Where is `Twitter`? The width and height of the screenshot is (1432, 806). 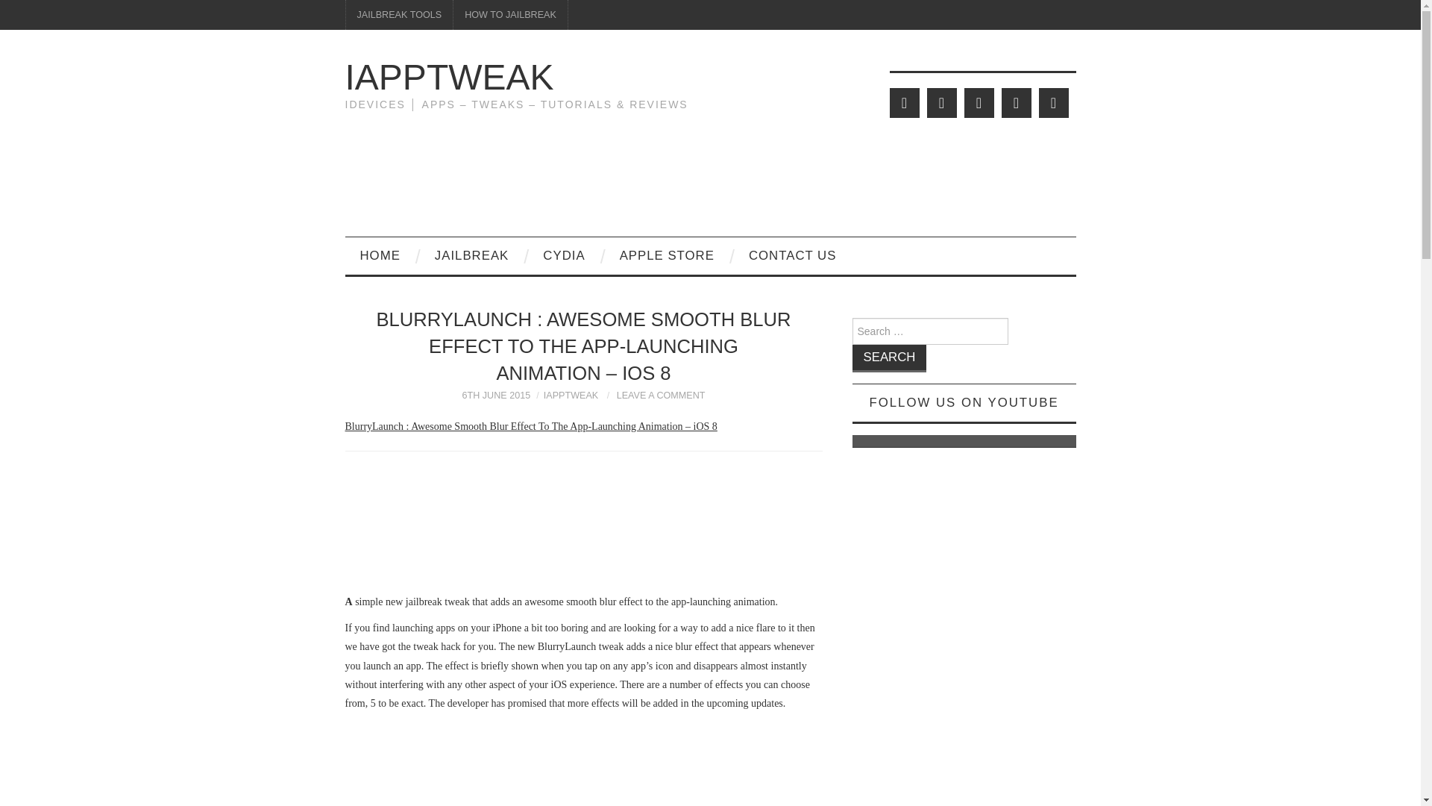 Twitter is located at coordinates (904, 102).